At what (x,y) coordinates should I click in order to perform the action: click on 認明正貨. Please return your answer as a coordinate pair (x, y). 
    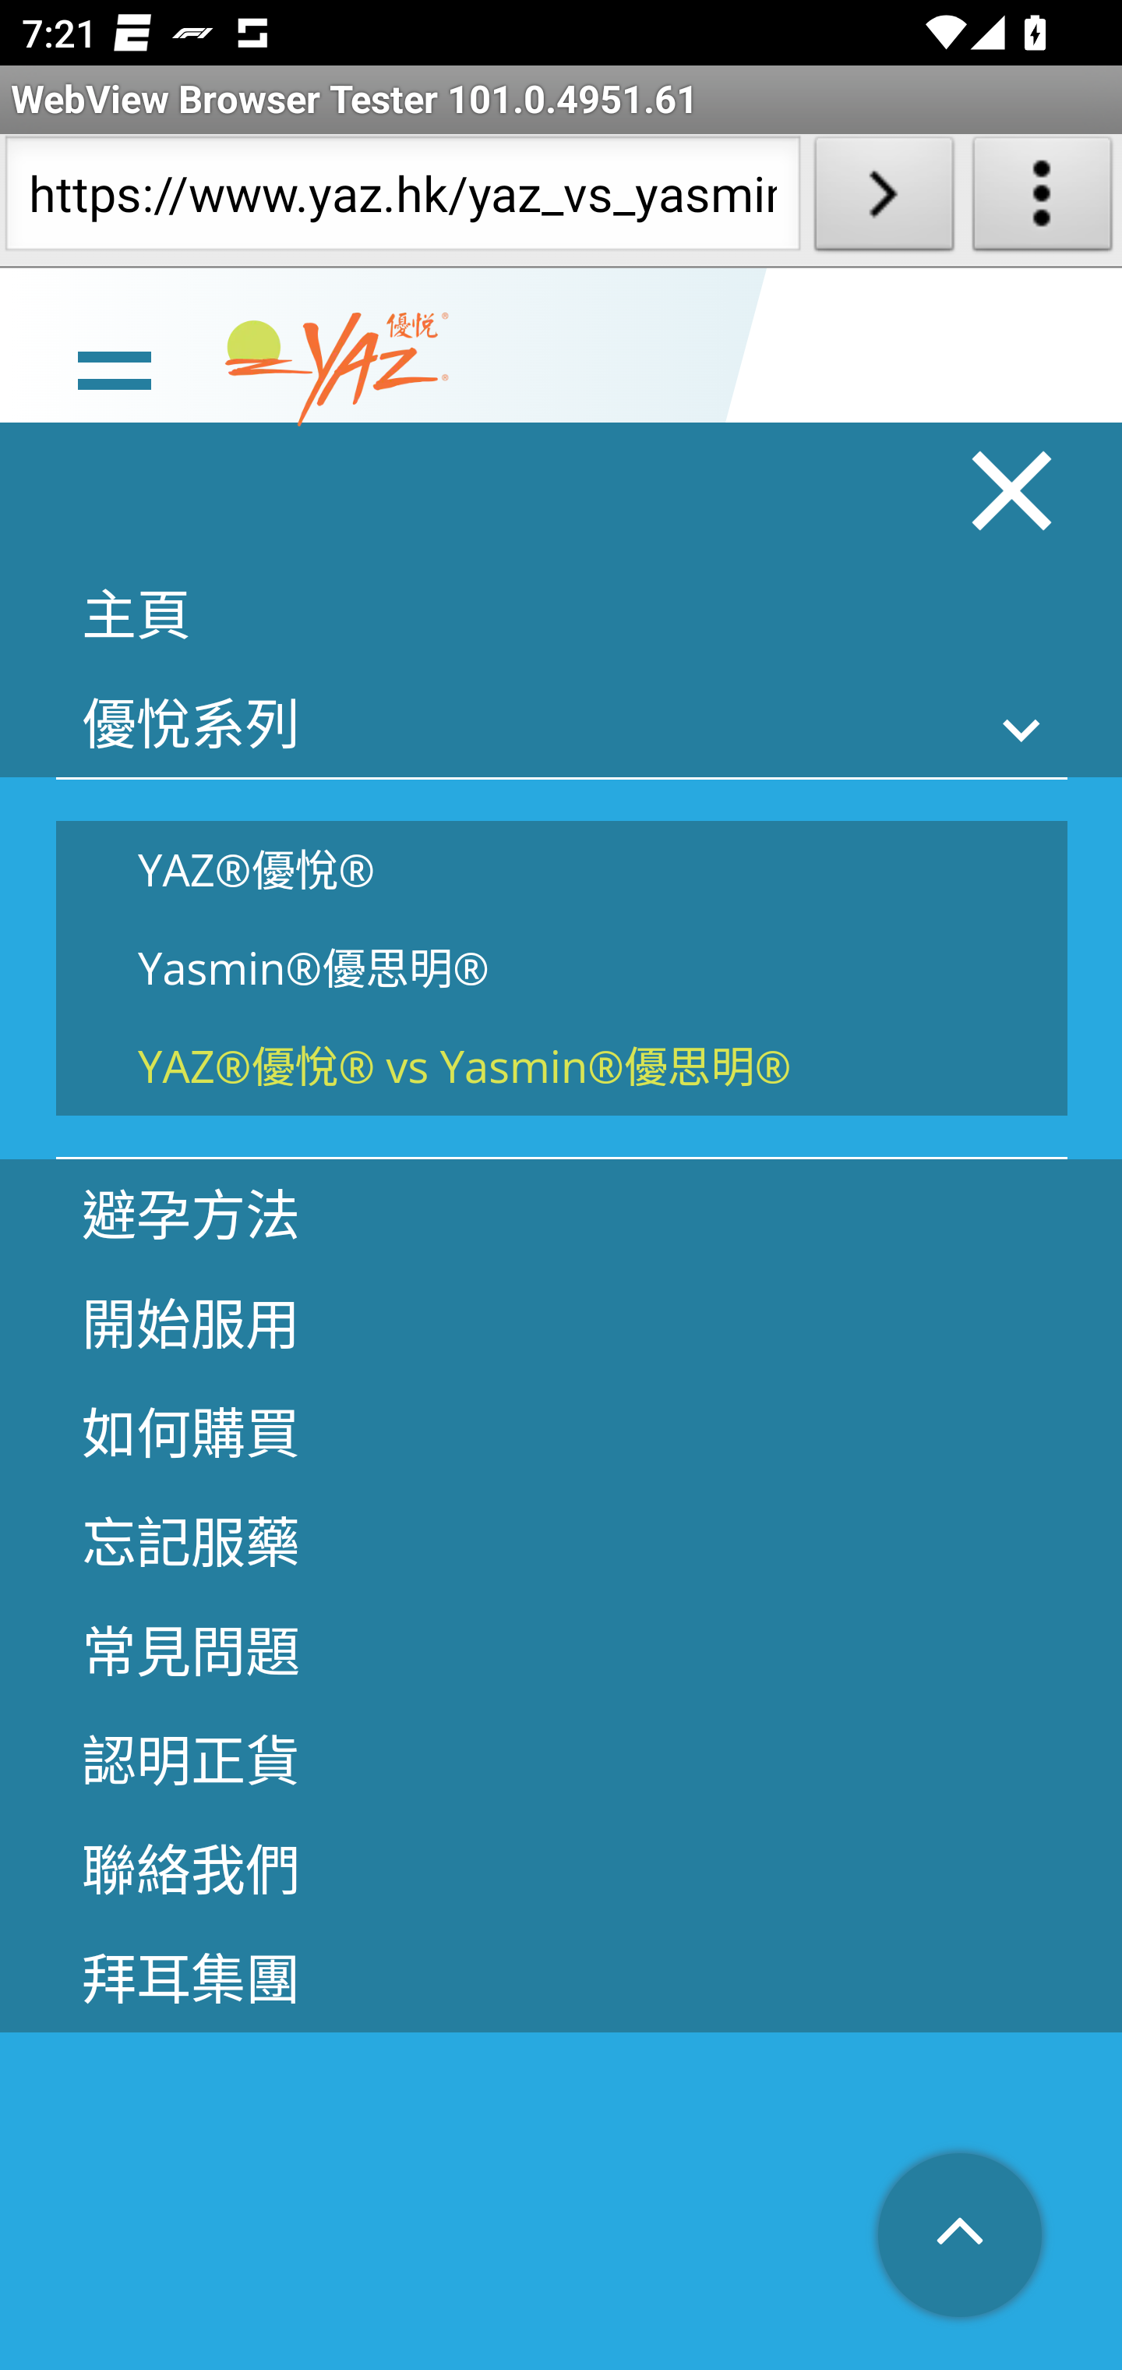
    Looking at the image, I should click on (561, 1762).